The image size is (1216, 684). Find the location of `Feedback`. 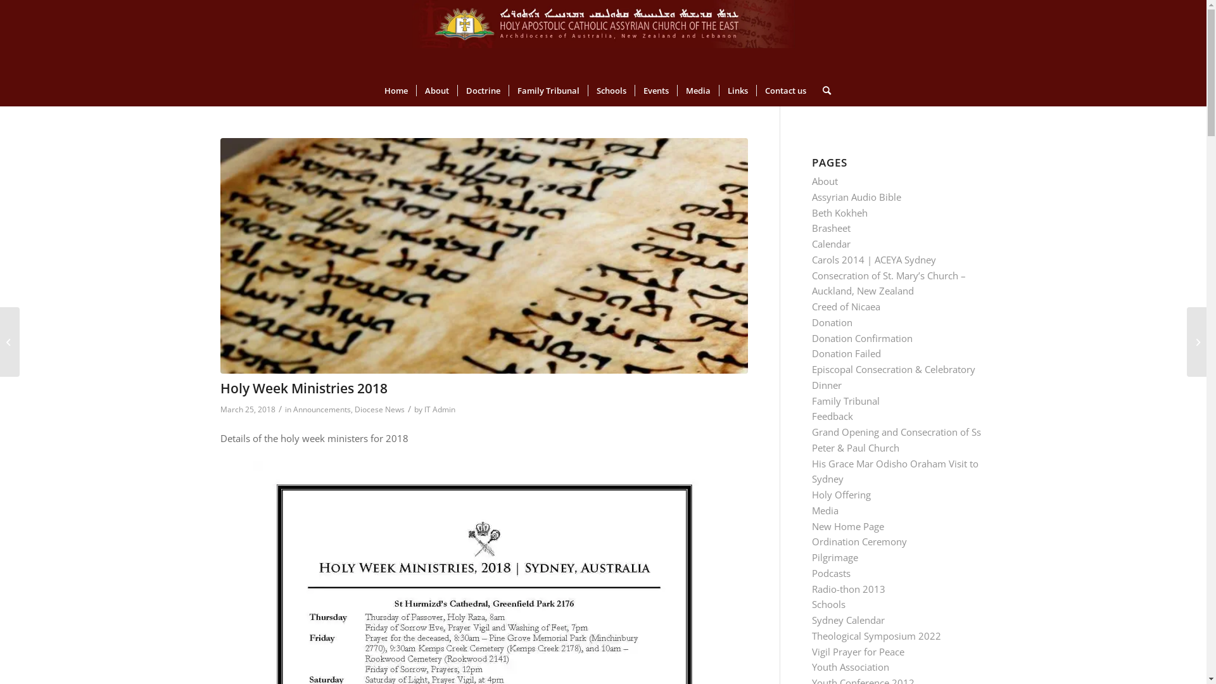

Feedback is located at coordinates (832, 416).